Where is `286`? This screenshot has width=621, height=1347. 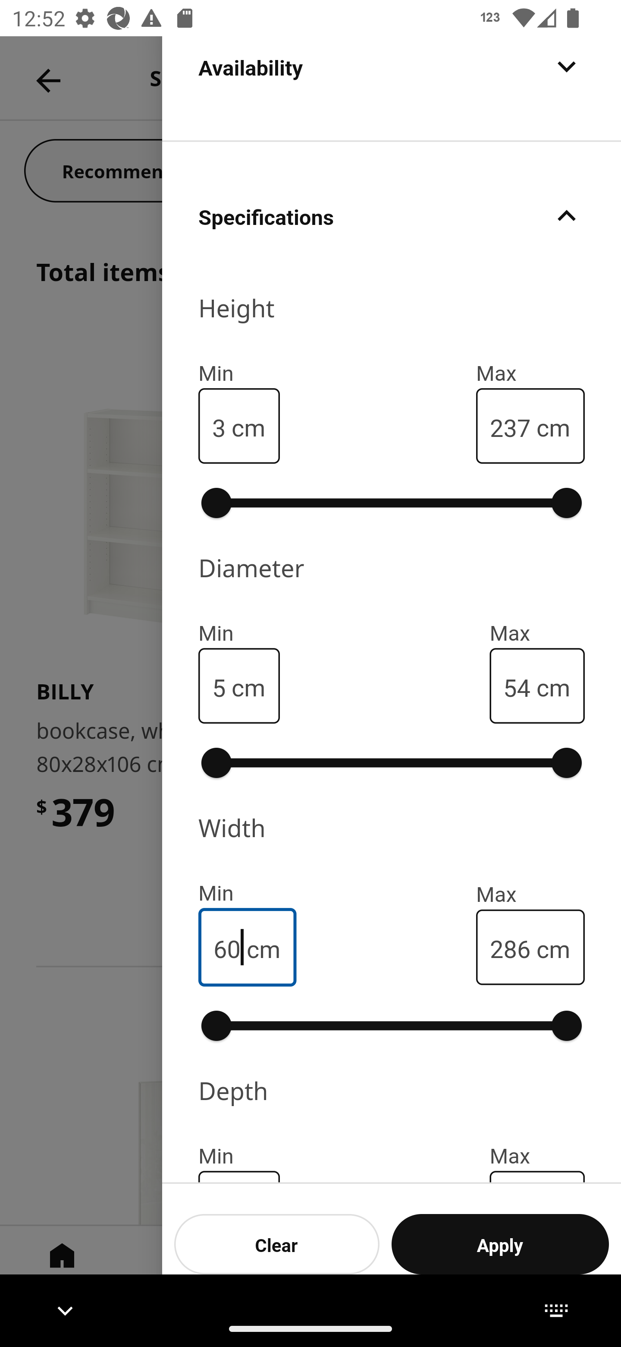
286 is located at coordinates (510, 947).